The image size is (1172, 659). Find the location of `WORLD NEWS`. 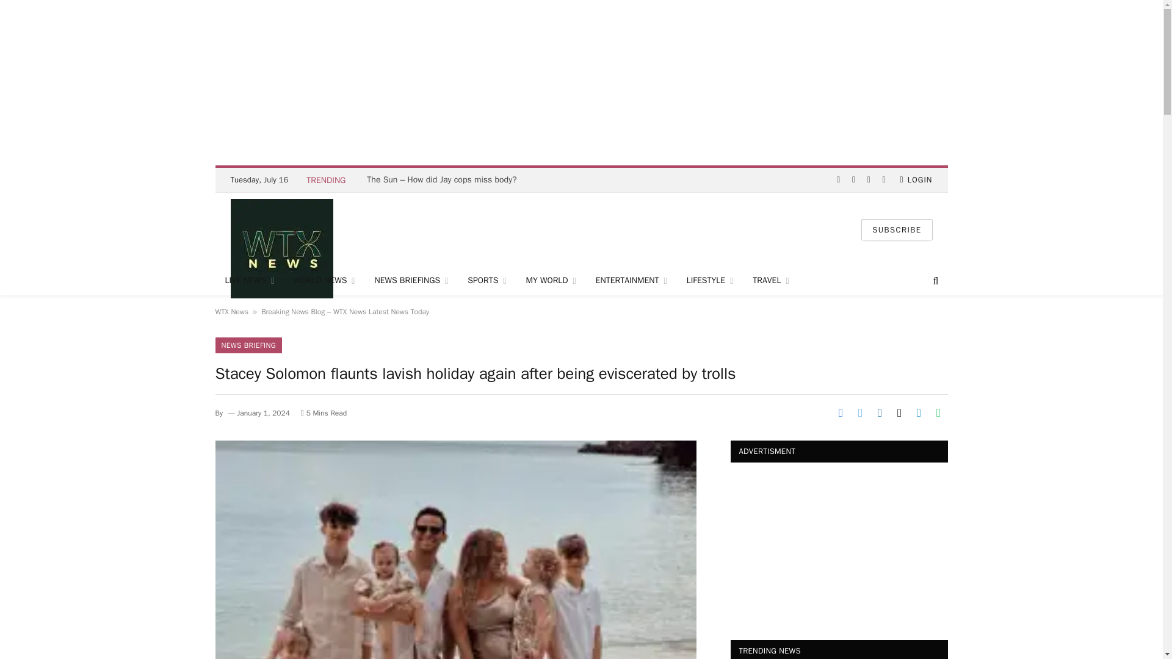

WORLD NEWS is located at coordinates (324, 281).